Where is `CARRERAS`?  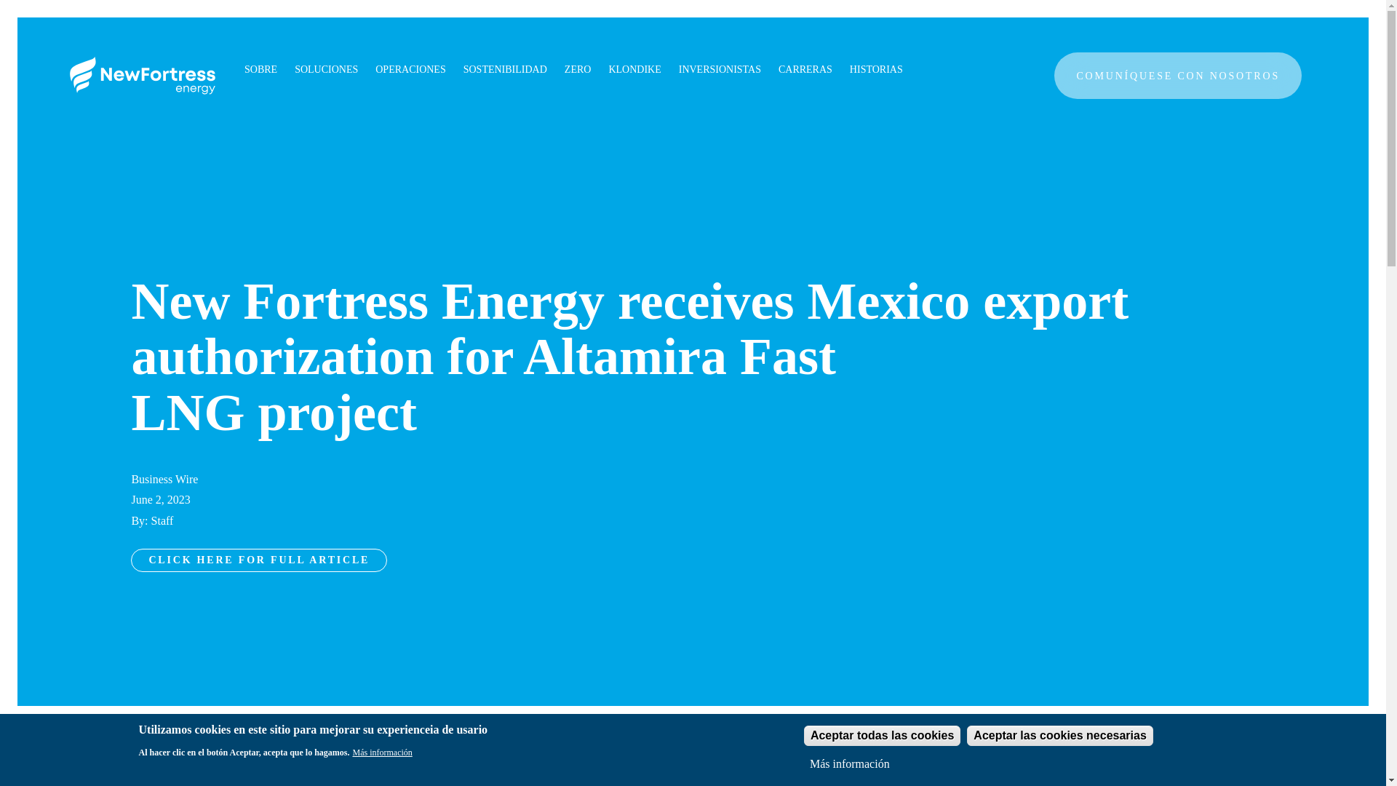
CARRERAS is located at coordinates (805, 70).